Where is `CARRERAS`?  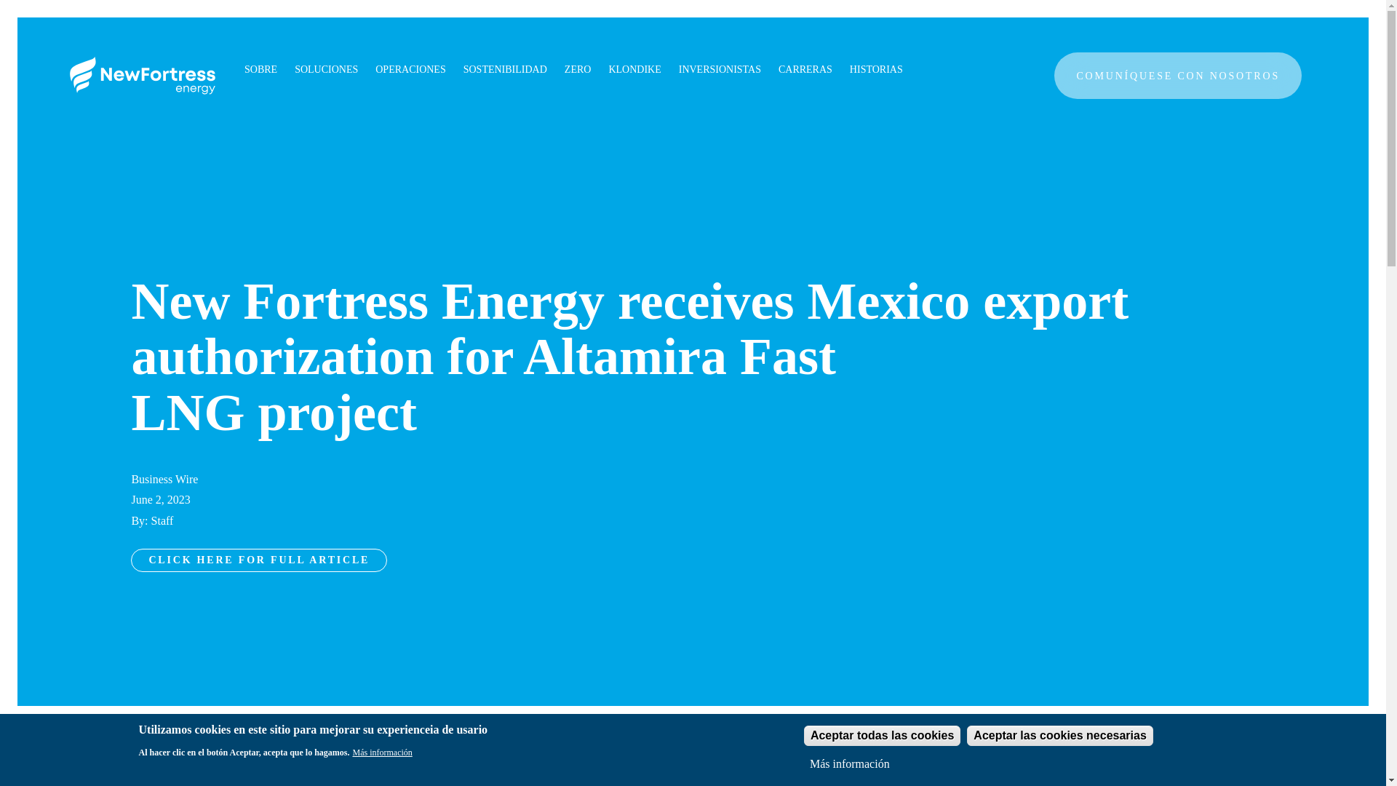
CARRERAS is located at coordinates (805, 70).